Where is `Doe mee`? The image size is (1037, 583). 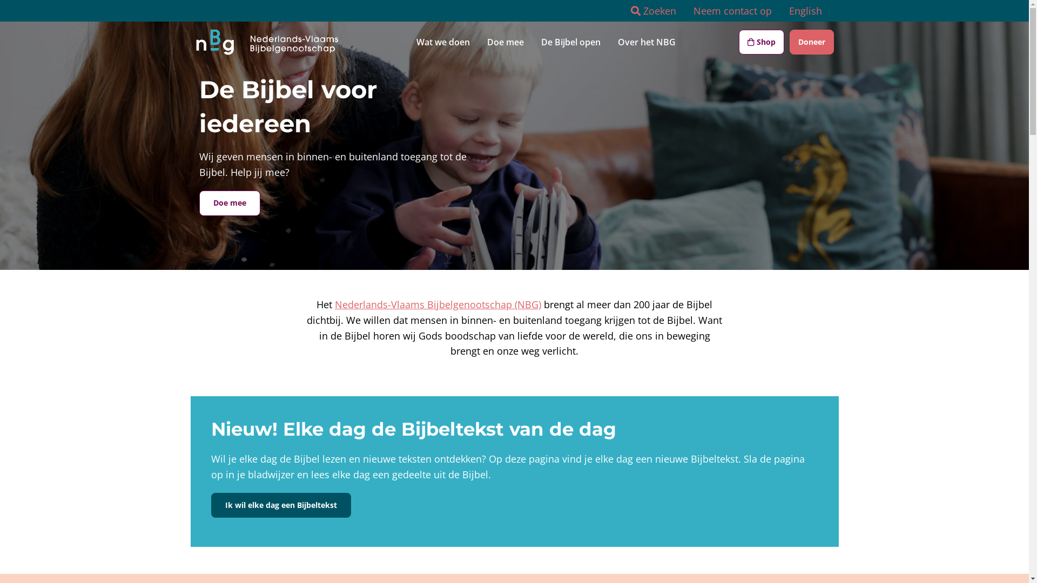 Doe mee is located at coordinates (229, 203).